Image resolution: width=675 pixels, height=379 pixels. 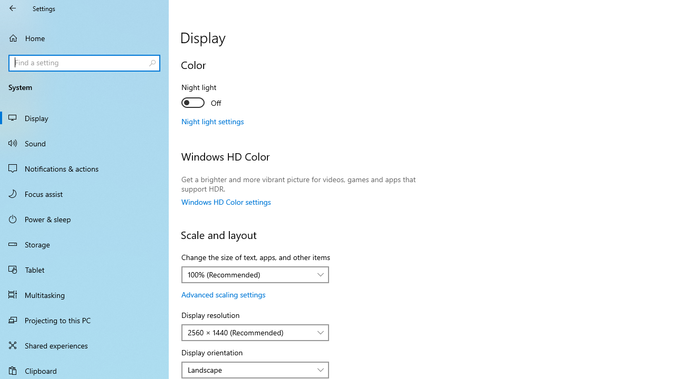 I want to click on Tablet, so click(x=84, y=270).